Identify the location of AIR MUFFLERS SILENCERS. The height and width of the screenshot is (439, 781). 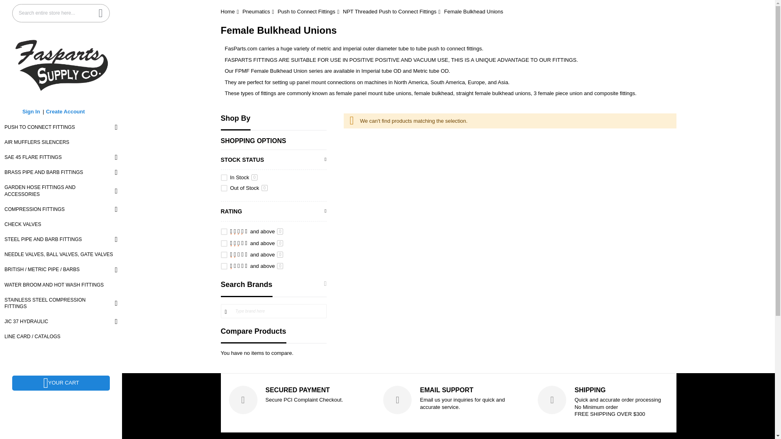
(61, 142).